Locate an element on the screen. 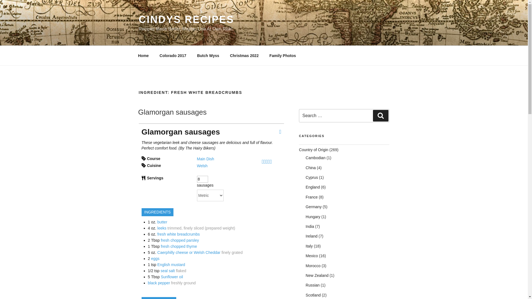  Family Photos is located at coordinates (283, 55).